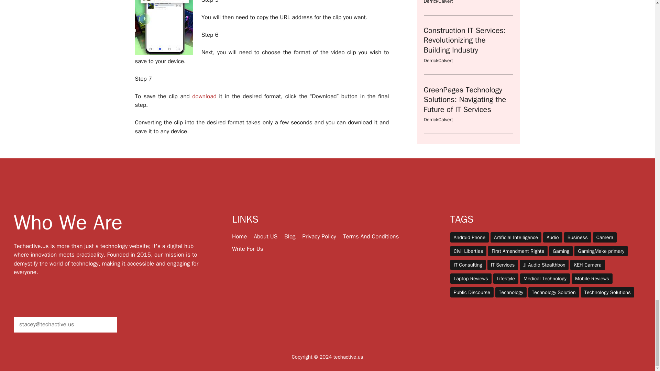  What do you see at coordinates (518, 251) in the screenshot?
I see `First Amendment Rights` at bounding box center [518, 251].